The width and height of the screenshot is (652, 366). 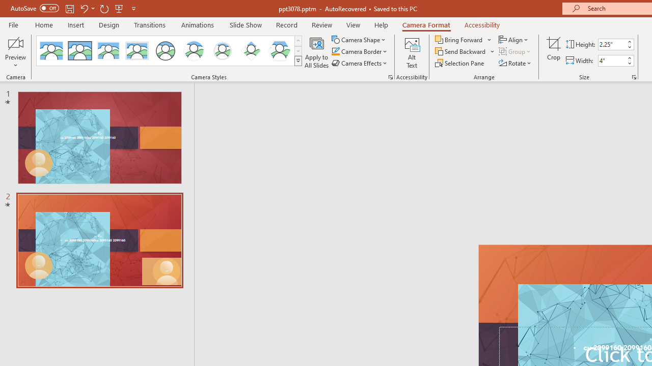 What do you see at coordinates (460, 63) in the screenshot?
I see `Selection Pane...` at bounding box center [460, 63].